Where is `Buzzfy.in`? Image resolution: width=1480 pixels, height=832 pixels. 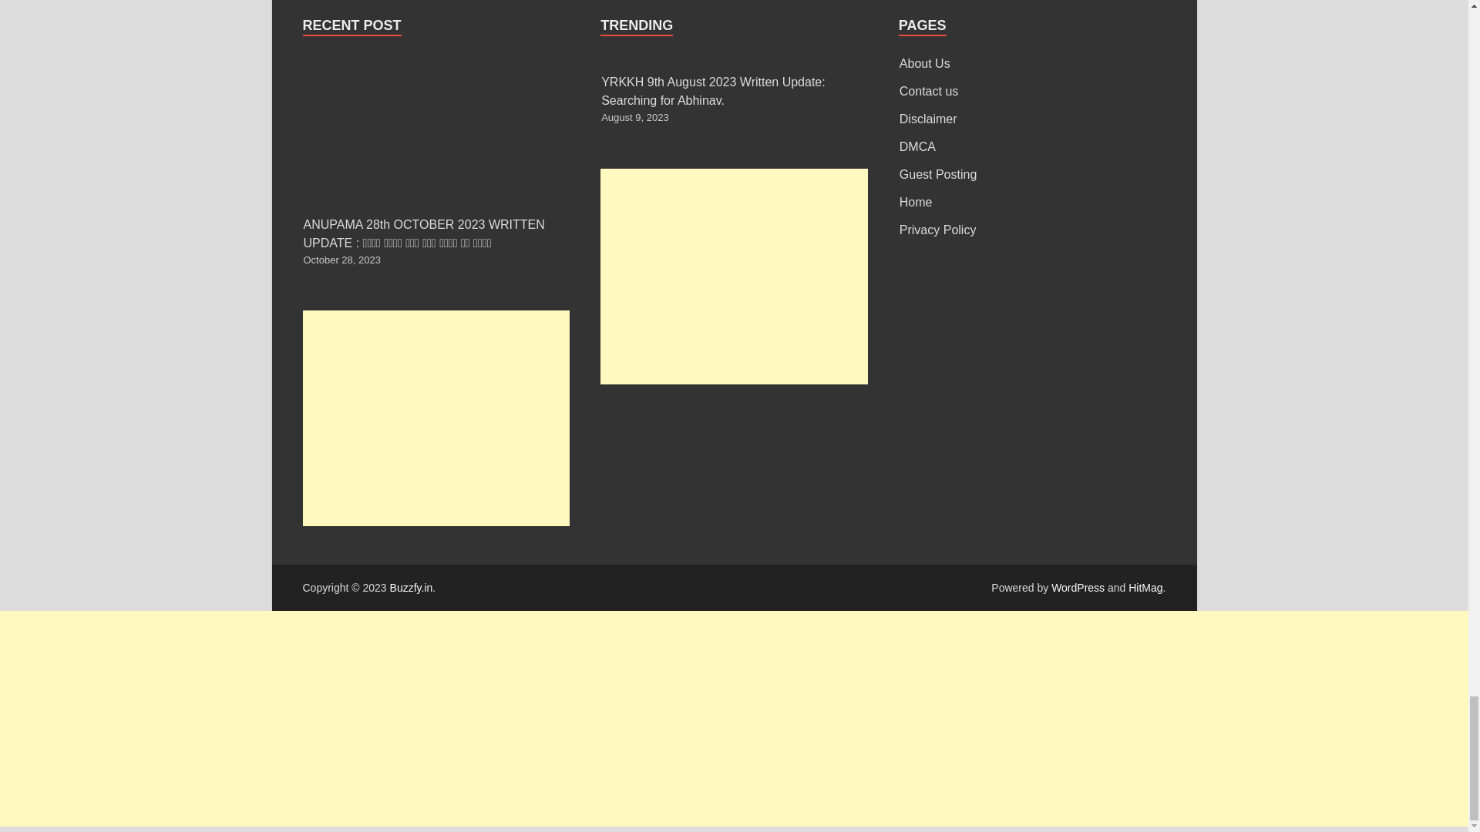
Buzzfy.in is located at coordinates (412, 587).